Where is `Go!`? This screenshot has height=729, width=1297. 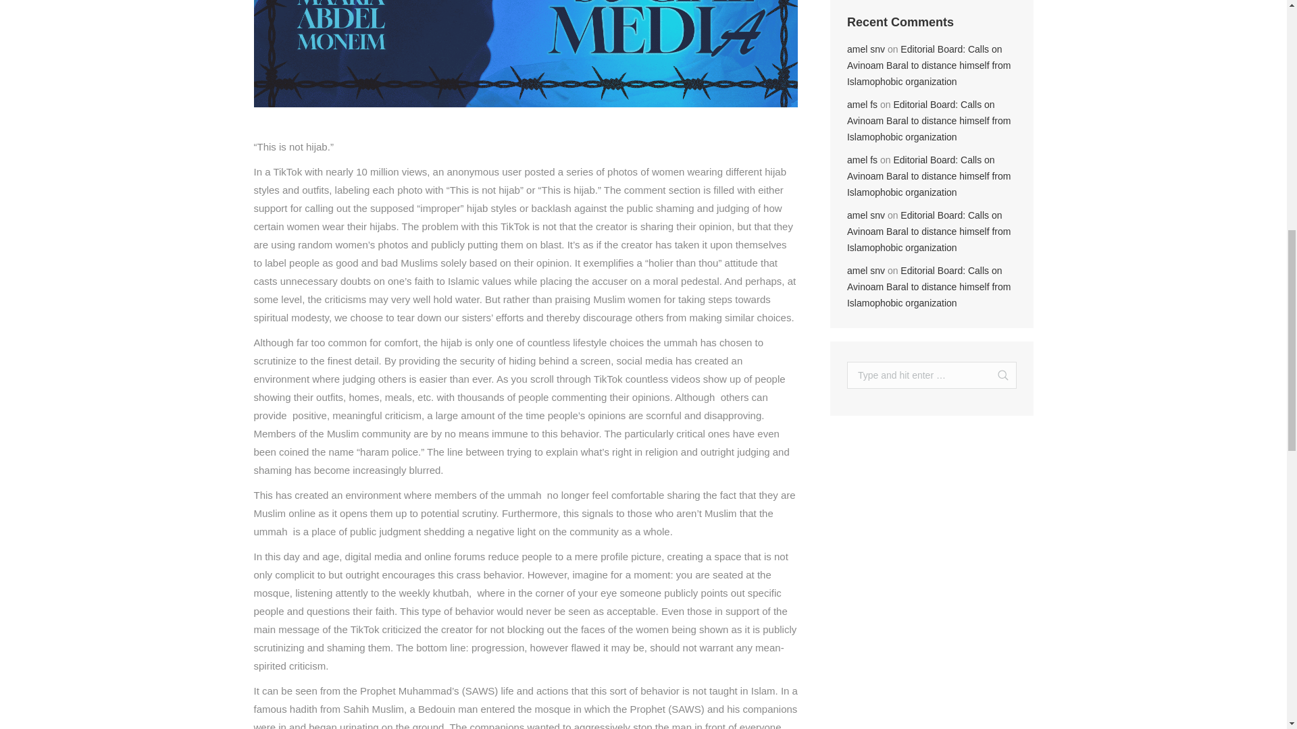 Go! is located at coordinates (997, 375).